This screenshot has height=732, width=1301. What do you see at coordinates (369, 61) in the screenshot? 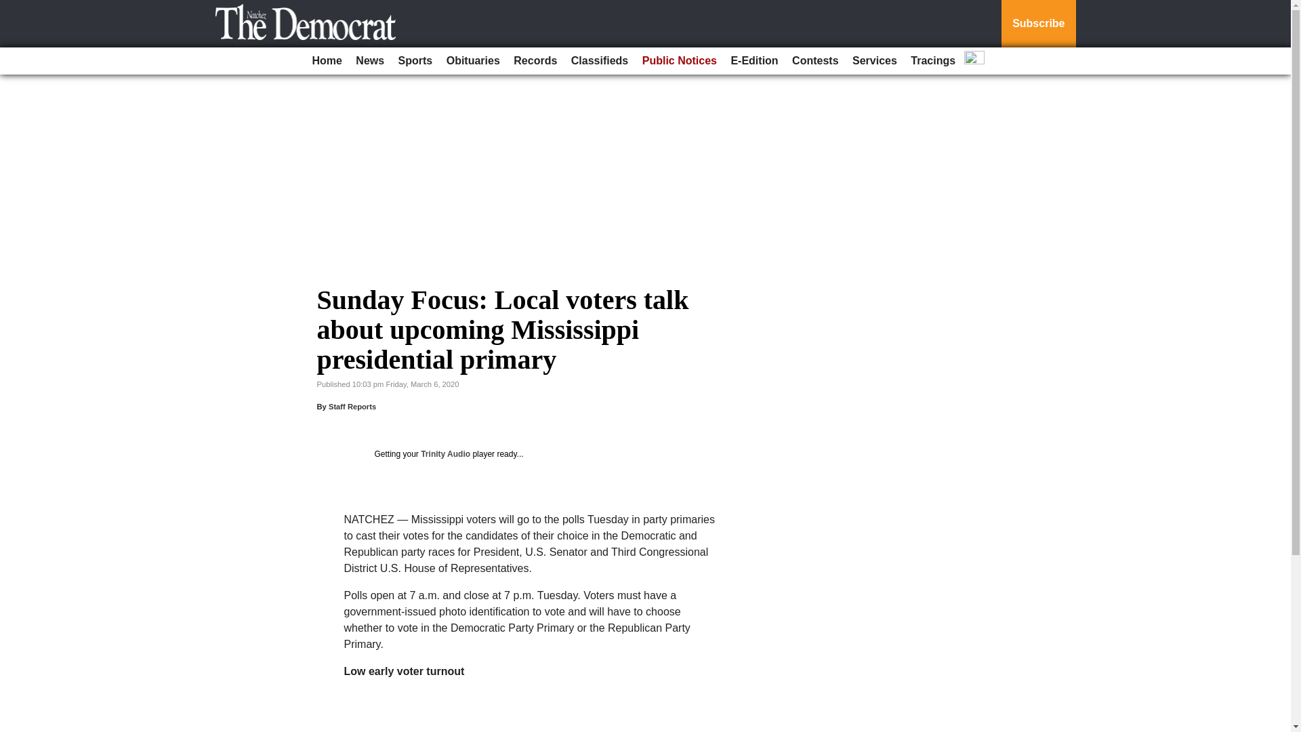
I see `News` at bounding box center [369, 61].